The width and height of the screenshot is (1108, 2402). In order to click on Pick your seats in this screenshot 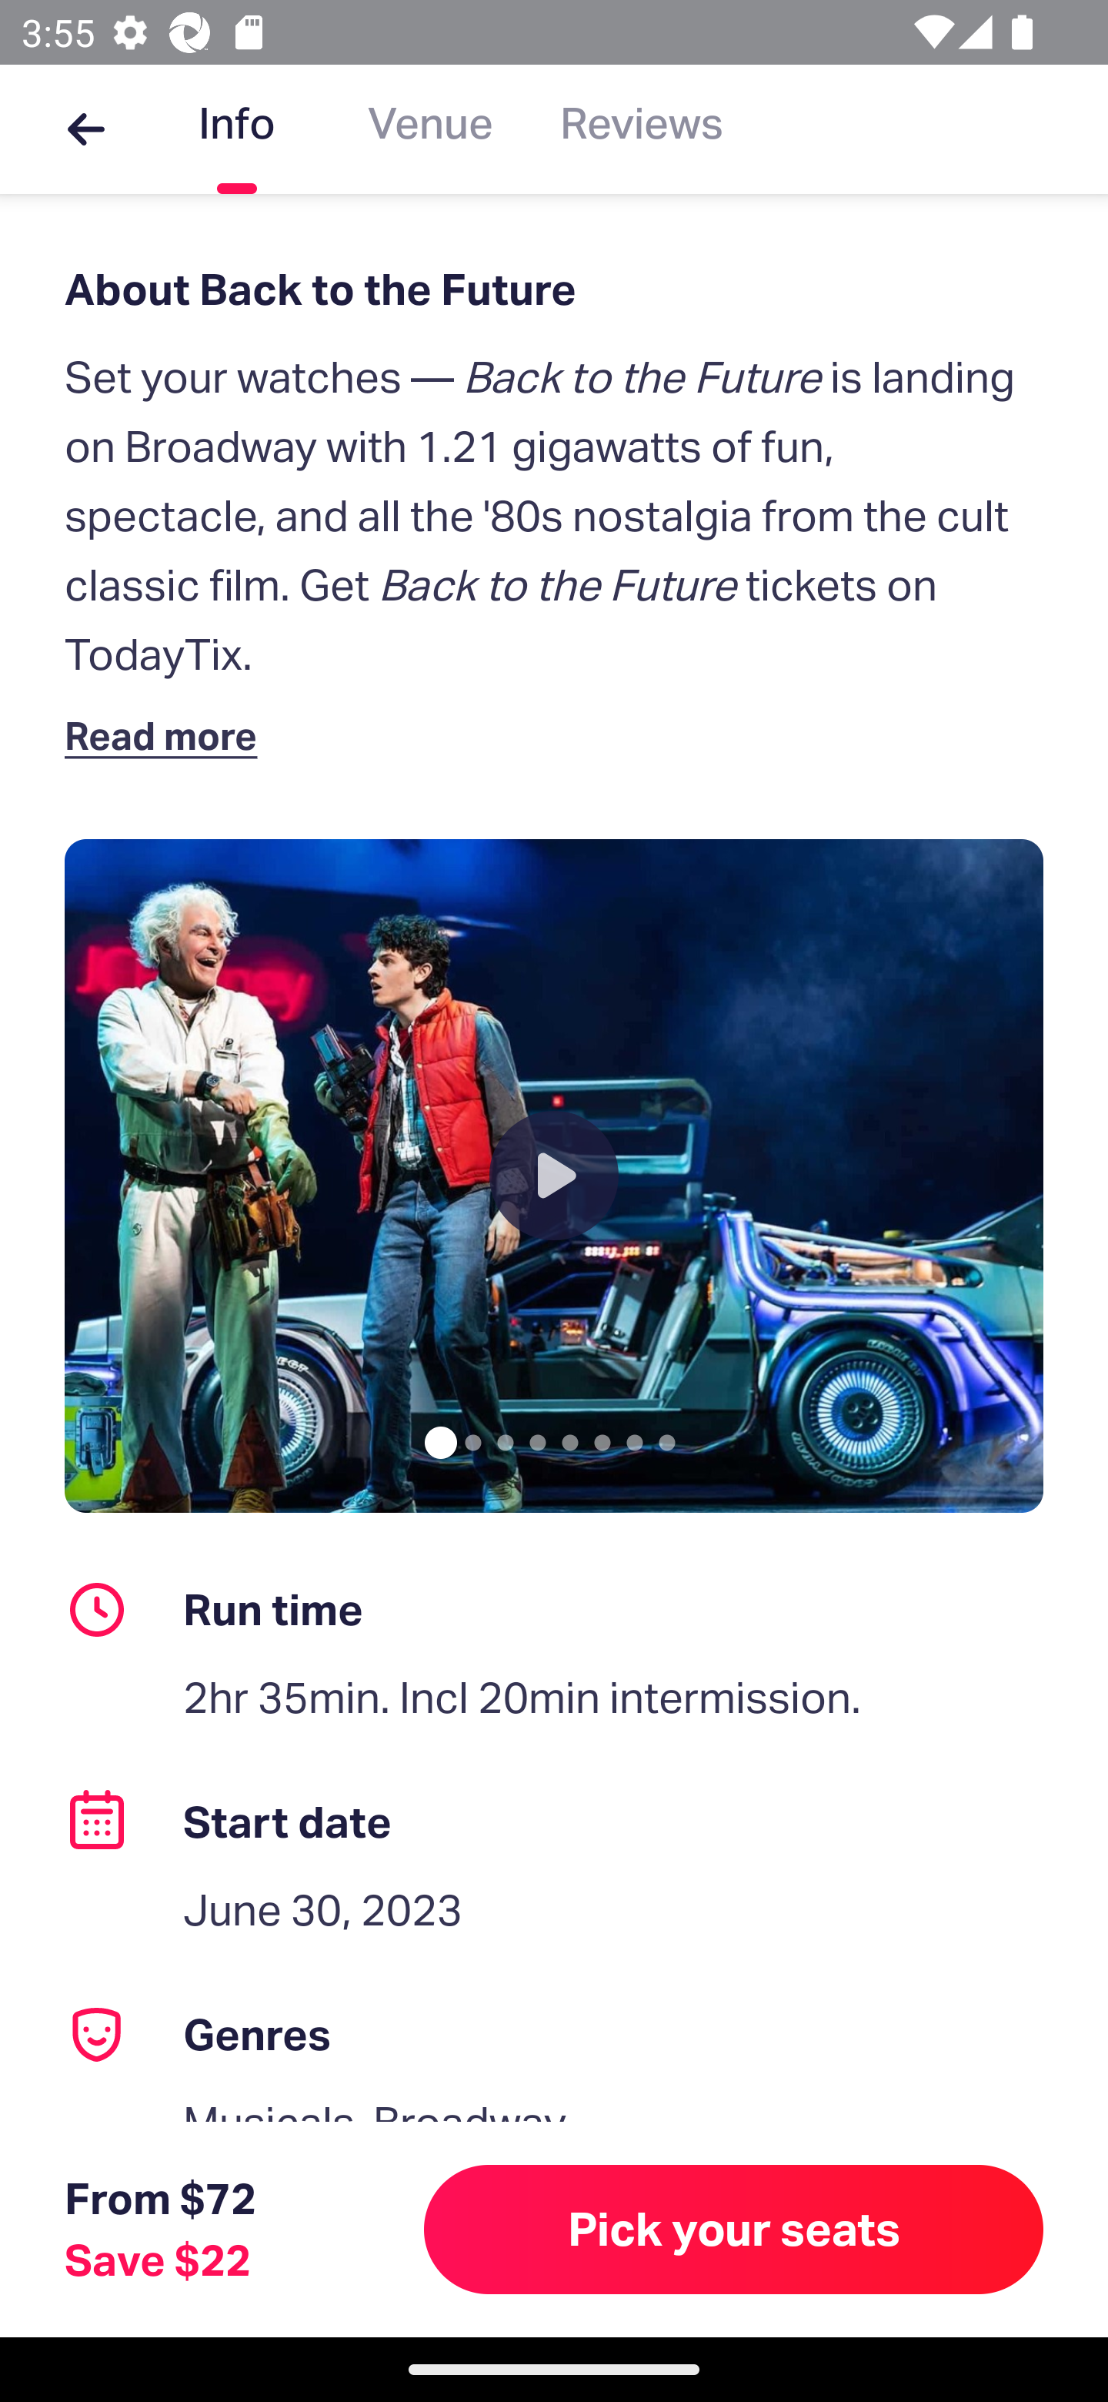, I will do `click(734, 2229)`.